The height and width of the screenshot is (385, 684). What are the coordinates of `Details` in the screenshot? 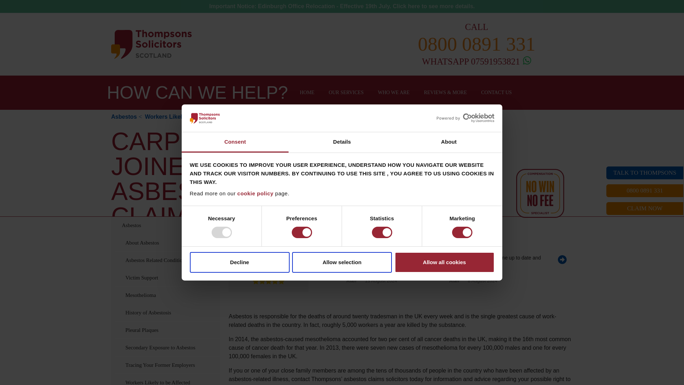 It's located at (342, 142).